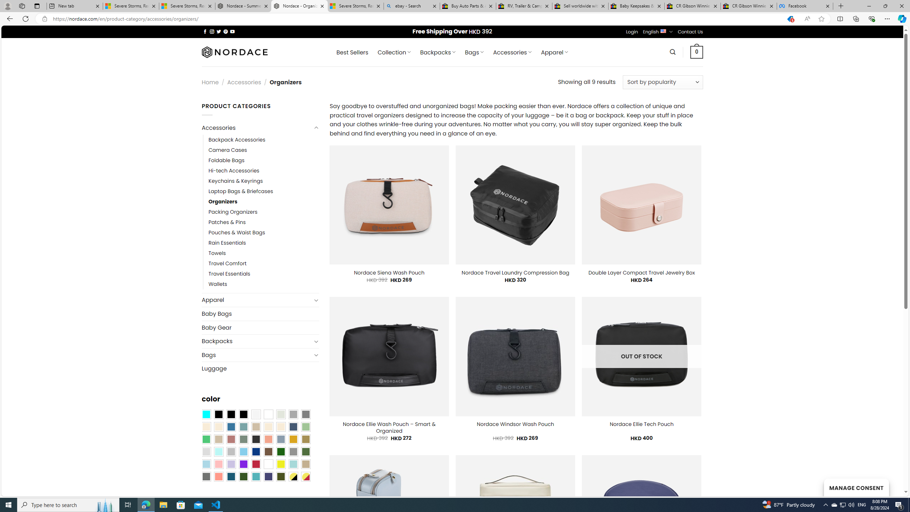  Describe the element at coordinates (227, 150) in the screenshot. I see `Camera Cases` at that location.